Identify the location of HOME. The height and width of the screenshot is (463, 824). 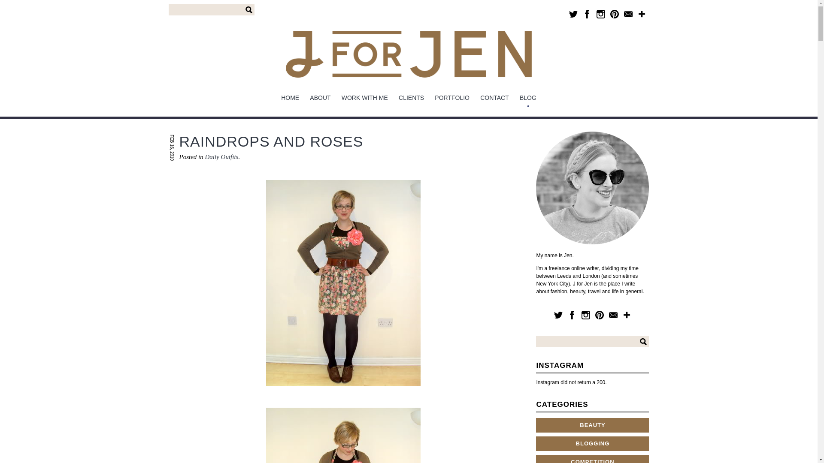
(290, 98).